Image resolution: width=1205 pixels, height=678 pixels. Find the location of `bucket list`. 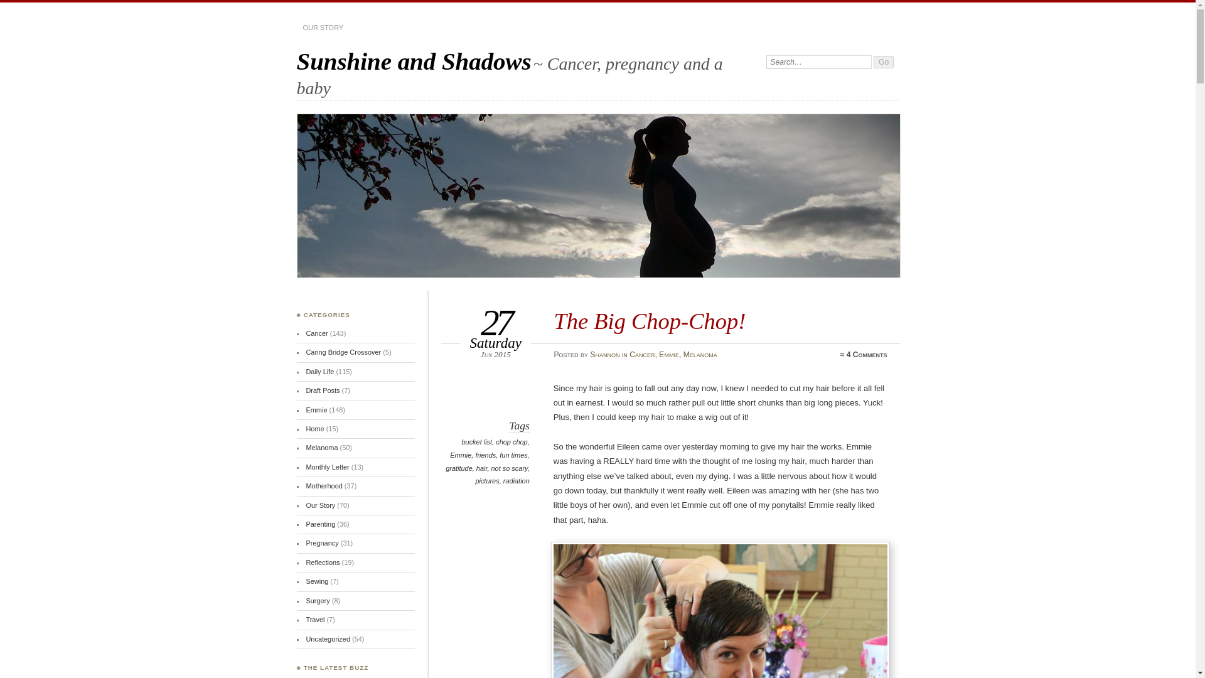

bucket list is located at coordinates (476, 441).